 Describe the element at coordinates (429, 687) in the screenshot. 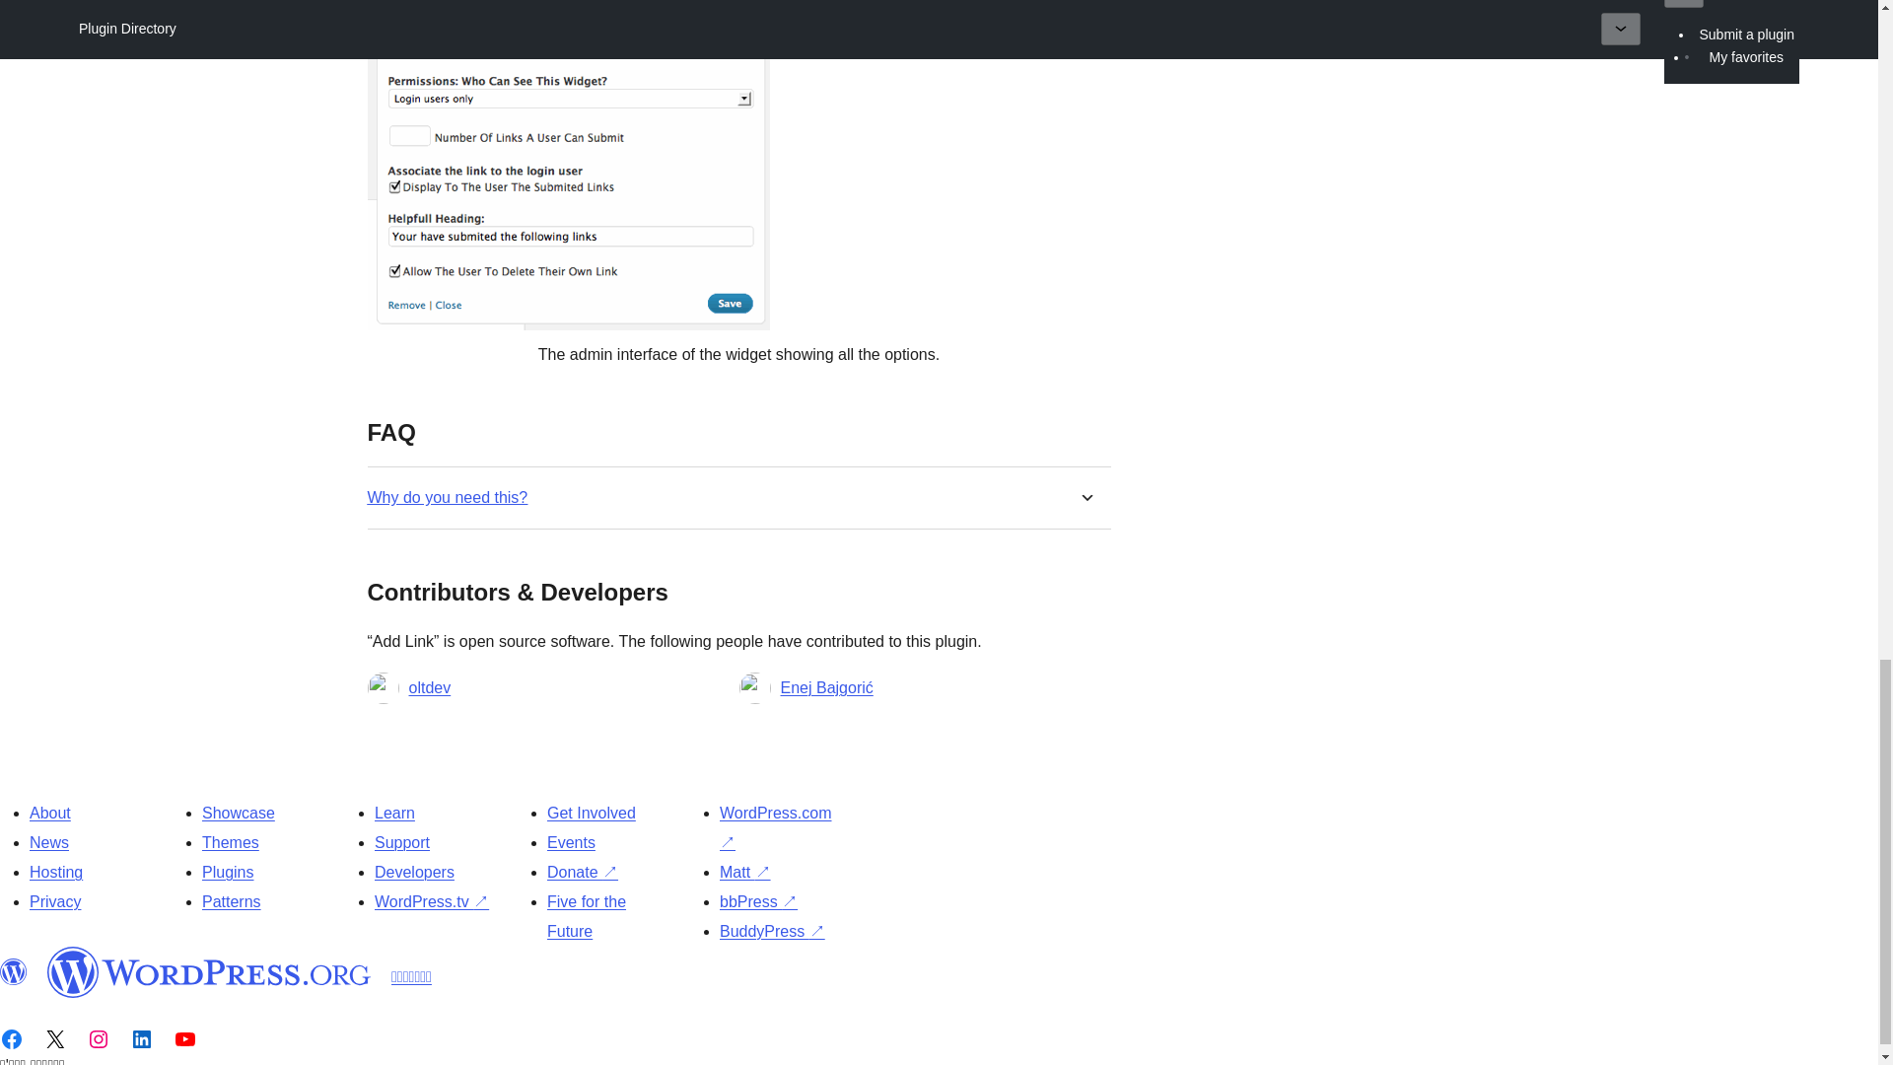

I see `oltdev` at that location.